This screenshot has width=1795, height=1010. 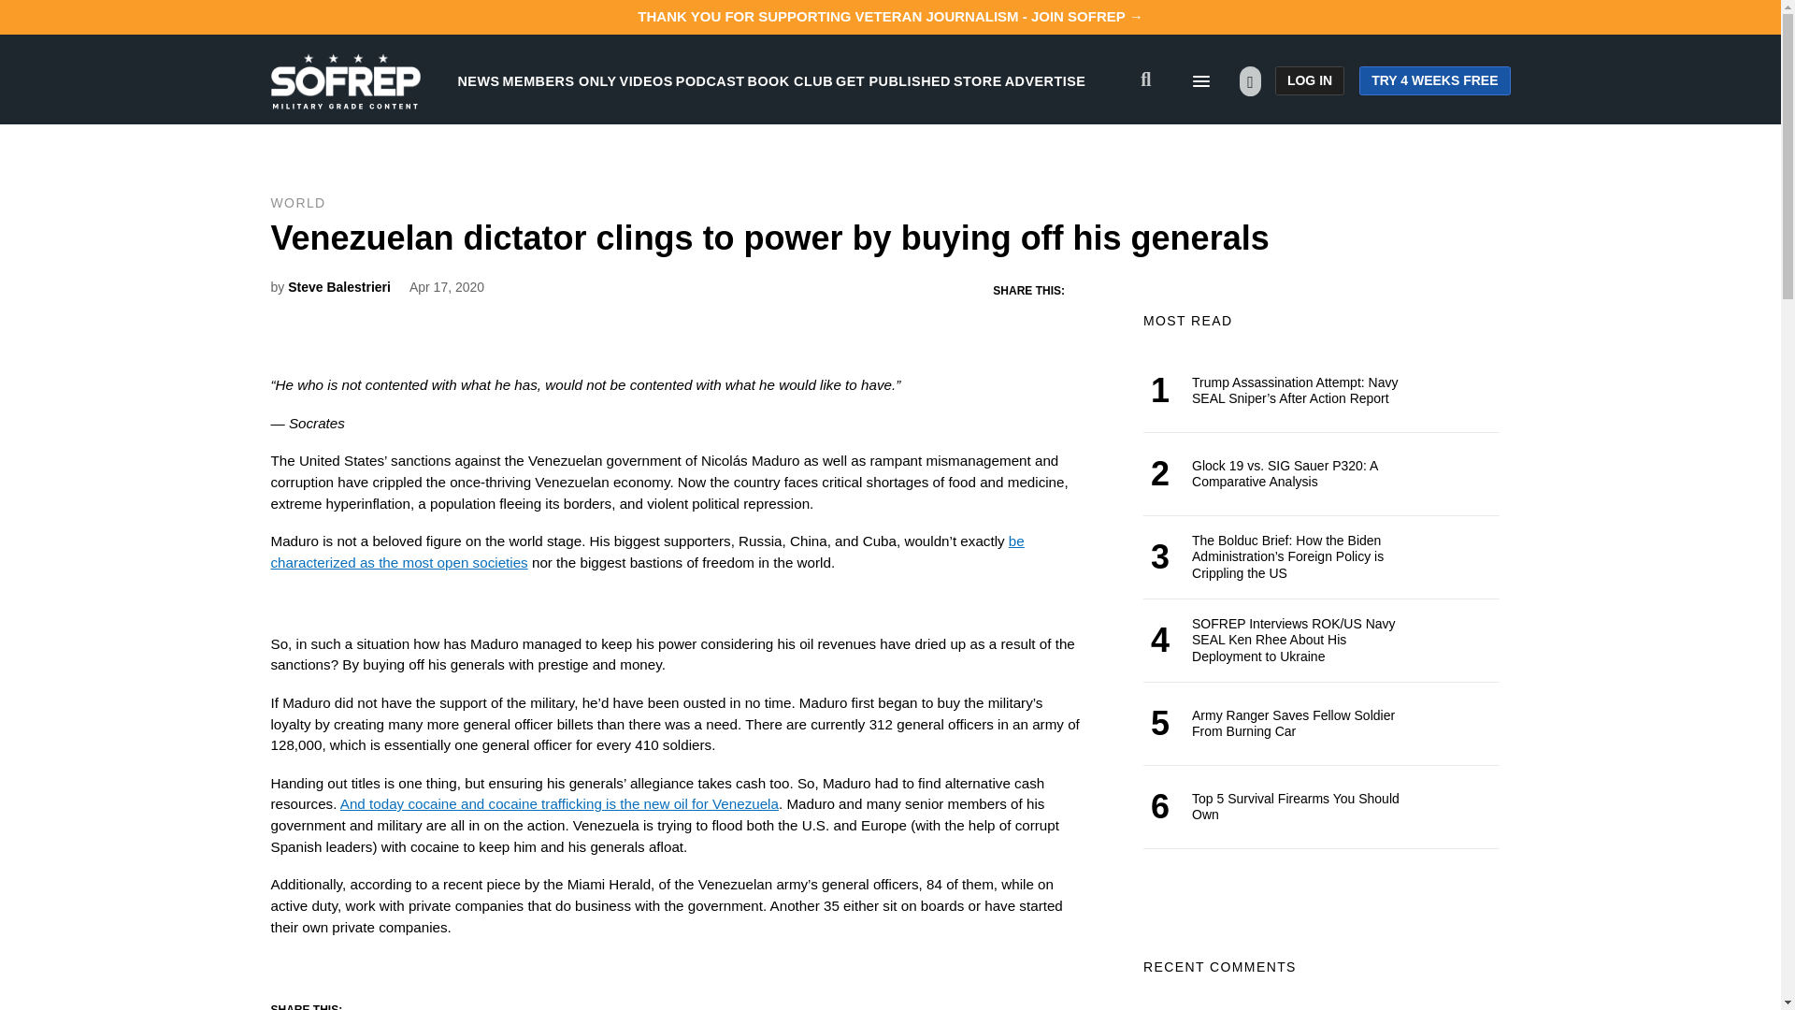 I want to click on MEMBERS ONLY, so click(x=559, y=80).